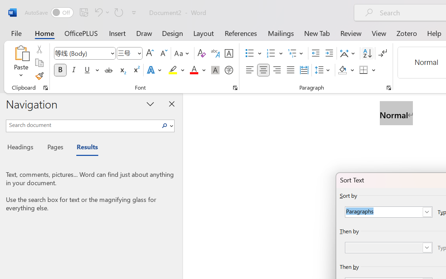 The width and height of the screenshot is (446, 279). Describe the element at coordinates (271, 53) in the screenshot. I see `Numbering` at that location.